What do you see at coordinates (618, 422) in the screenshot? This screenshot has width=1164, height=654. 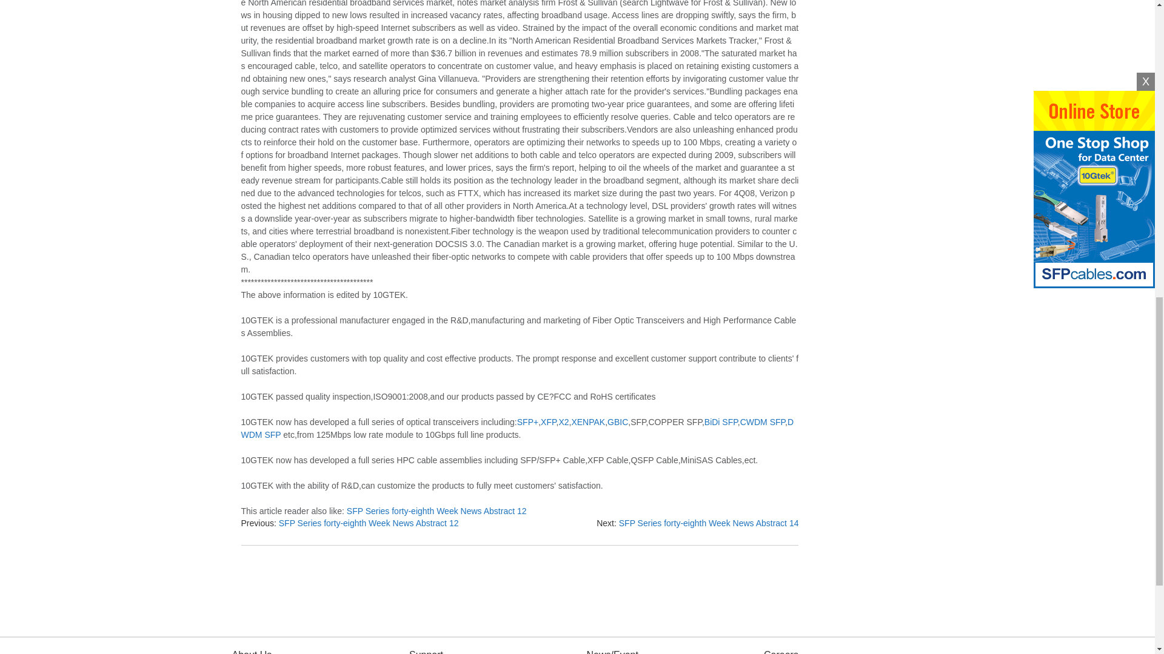 I see `GBIC` at bounding box center [618, 422].